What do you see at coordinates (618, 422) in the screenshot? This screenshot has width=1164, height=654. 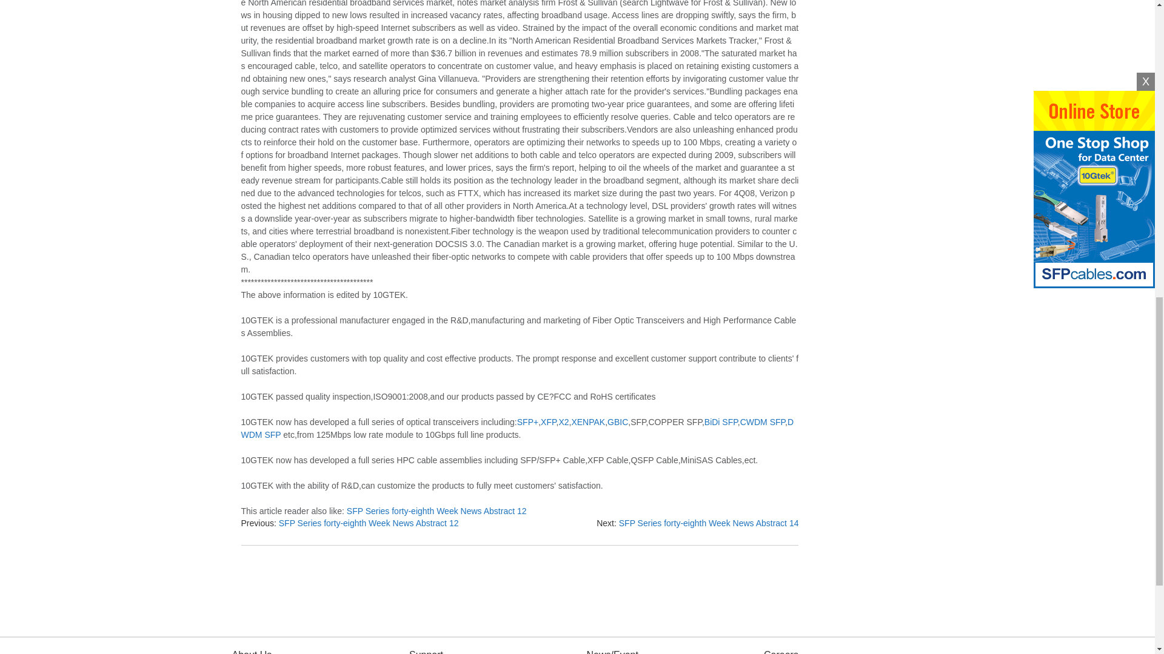 I see `GBIC` at bounding box center [618, 422].